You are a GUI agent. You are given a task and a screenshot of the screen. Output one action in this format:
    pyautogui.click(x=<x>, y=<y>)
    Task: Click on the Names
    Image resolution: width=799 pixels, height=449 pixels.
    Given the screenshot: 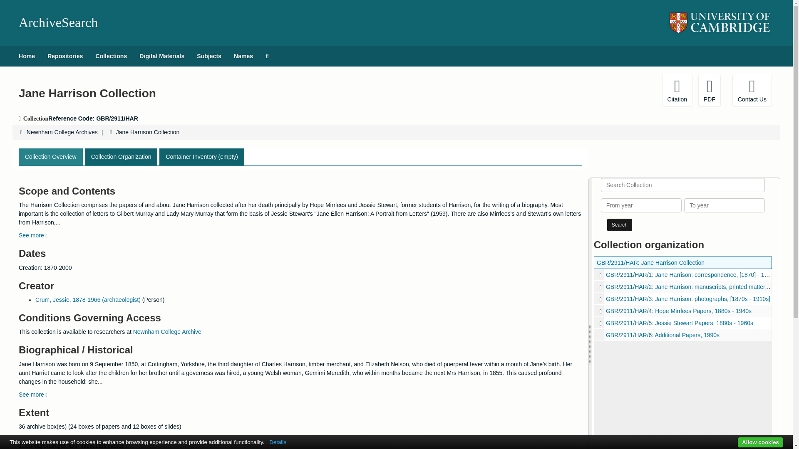 What is the action you would take?
    pyautogui.click(x=243, y=56)
    